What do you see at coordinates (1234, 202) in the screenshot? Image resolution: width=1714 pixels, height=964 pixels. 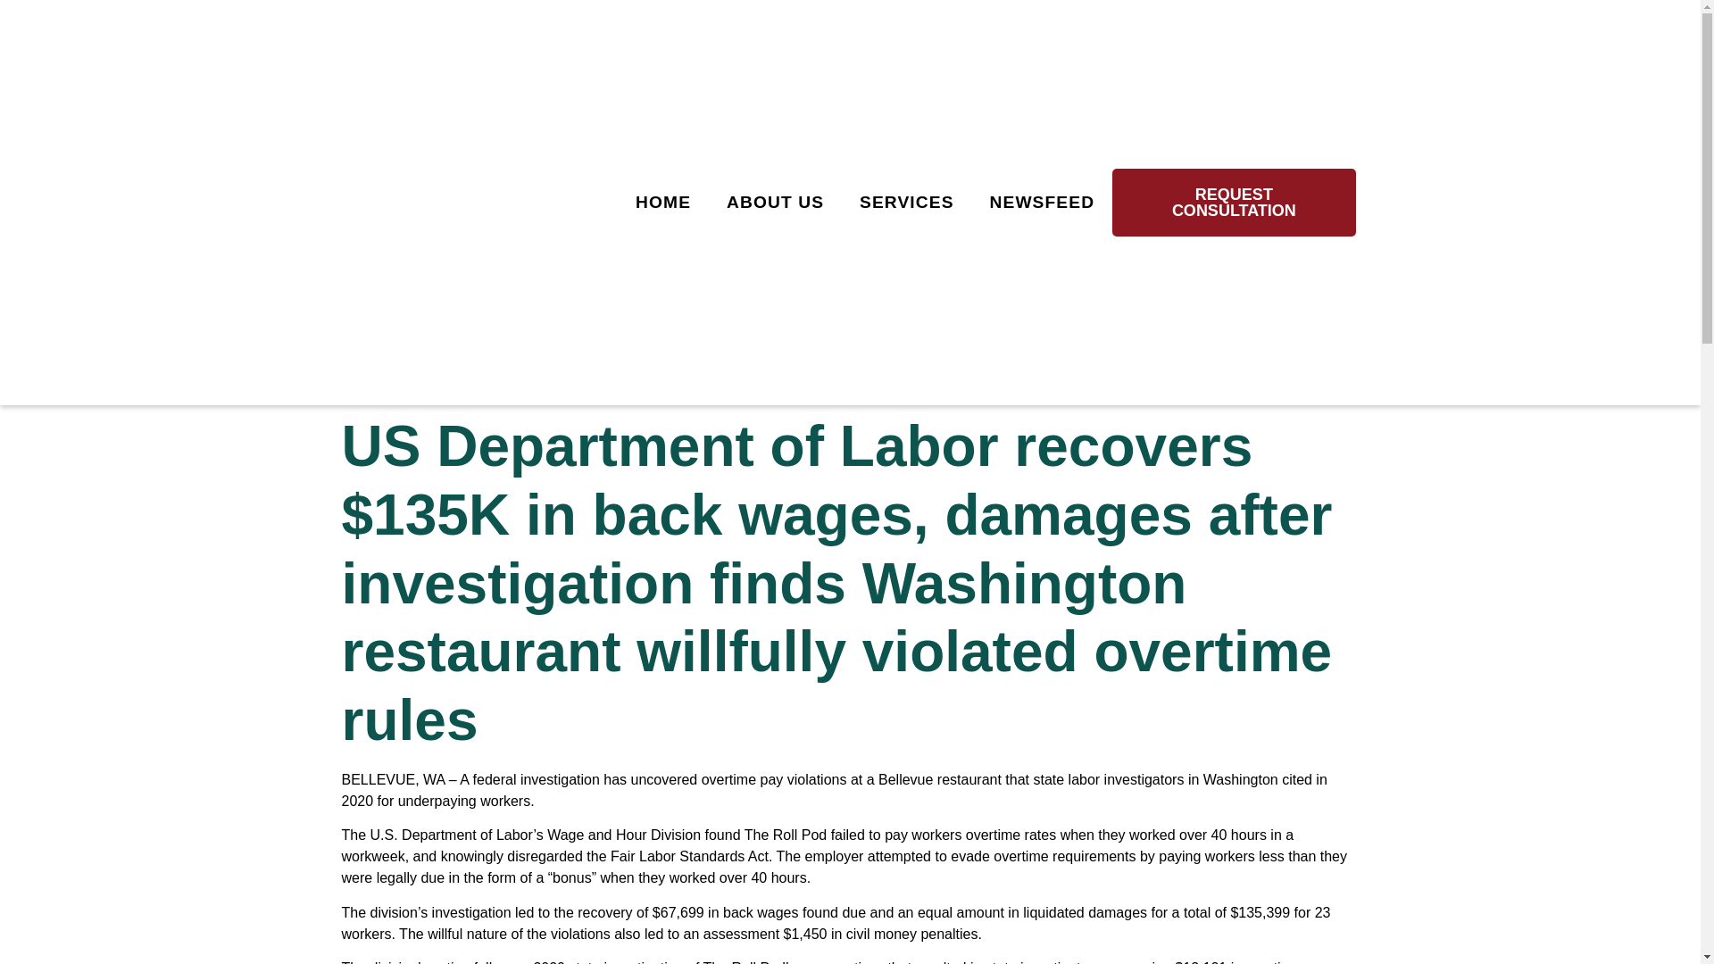 I see `REQUEST CONSULTATION` at bounding box center [1234, 202].